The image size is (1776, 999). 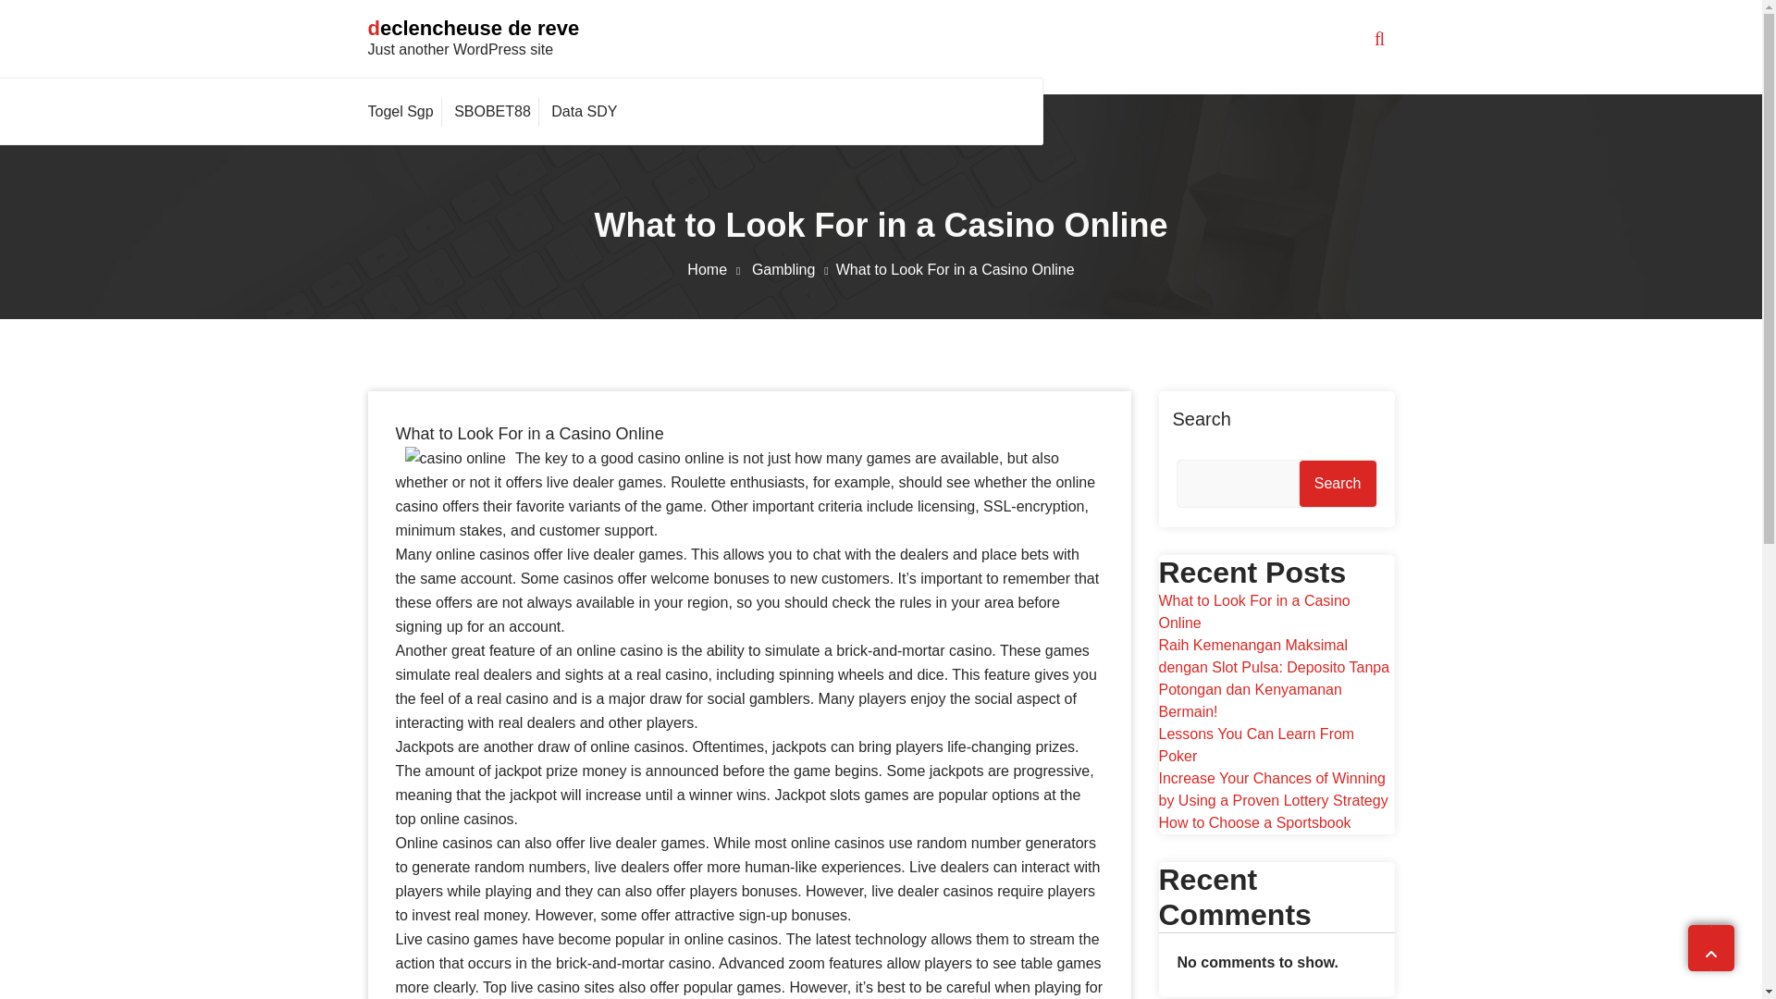 What do you see at coordinates (584, 111) in the screenshot?
I see `Data SDY` at bounding box center [584, 111].